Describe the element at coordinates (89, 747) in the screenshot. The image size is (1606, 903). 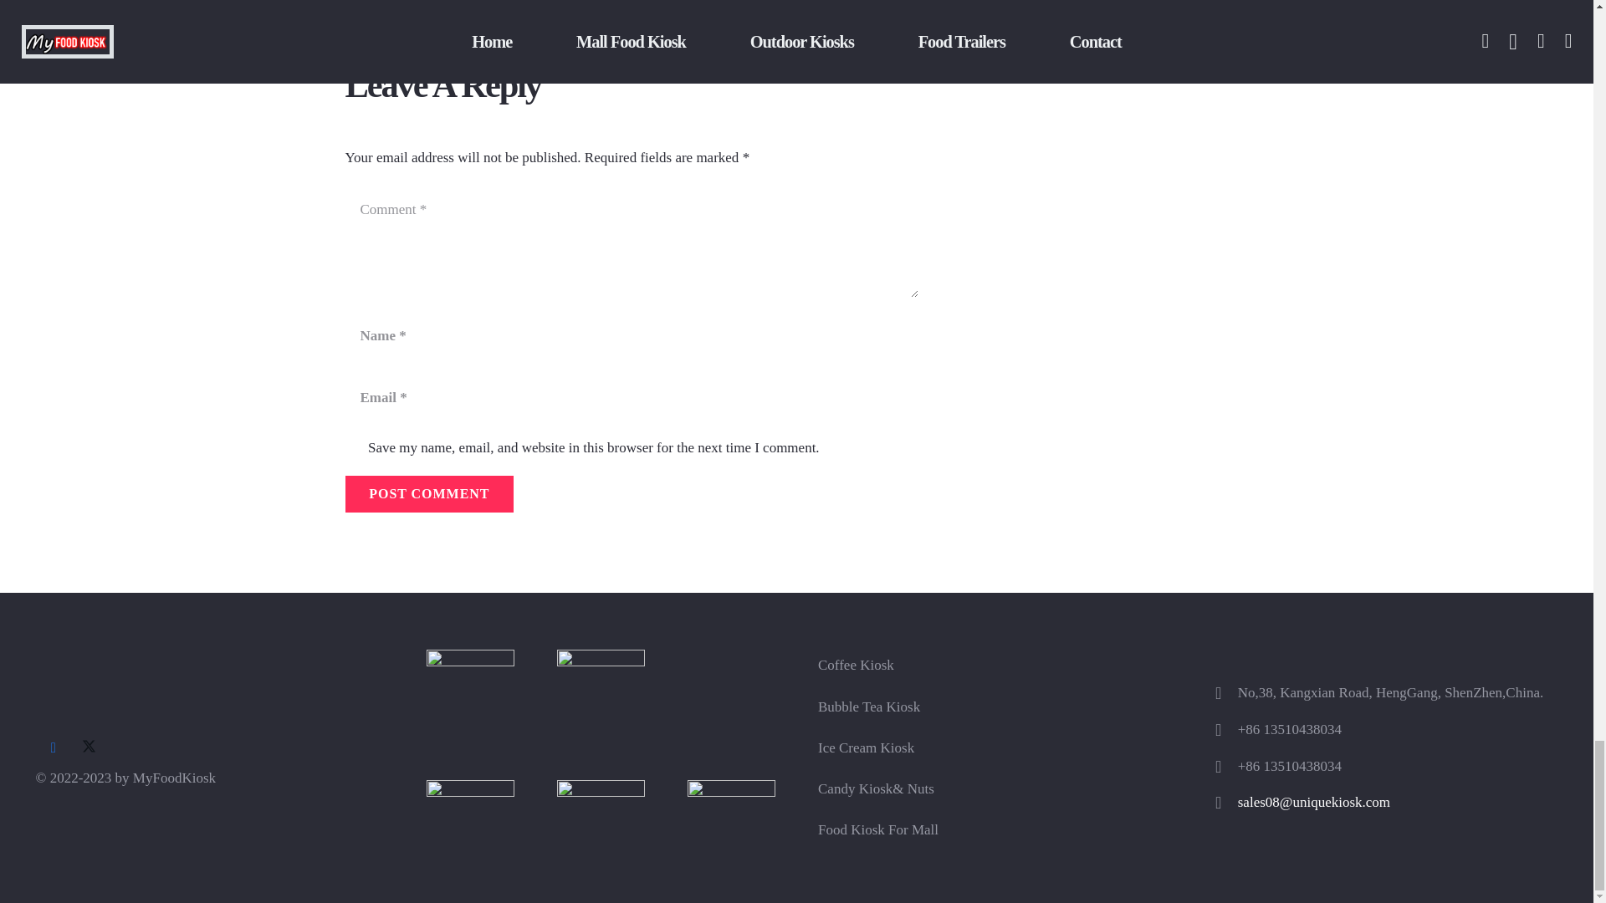
I see `Twitter` at that location.